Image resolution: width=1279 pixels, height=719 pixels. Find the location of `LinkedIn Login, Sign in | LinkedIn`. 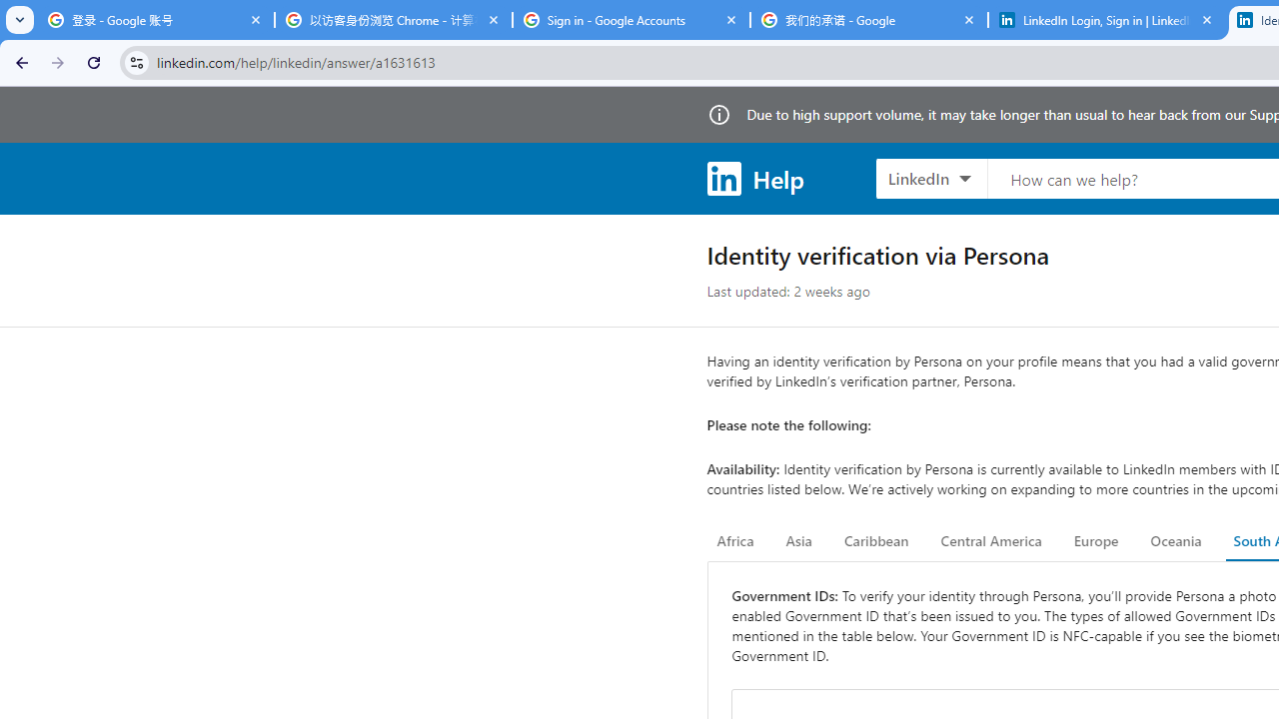

LinkedIn Login, Sign in | LinkedIn is located at coordinates (1107, 20).